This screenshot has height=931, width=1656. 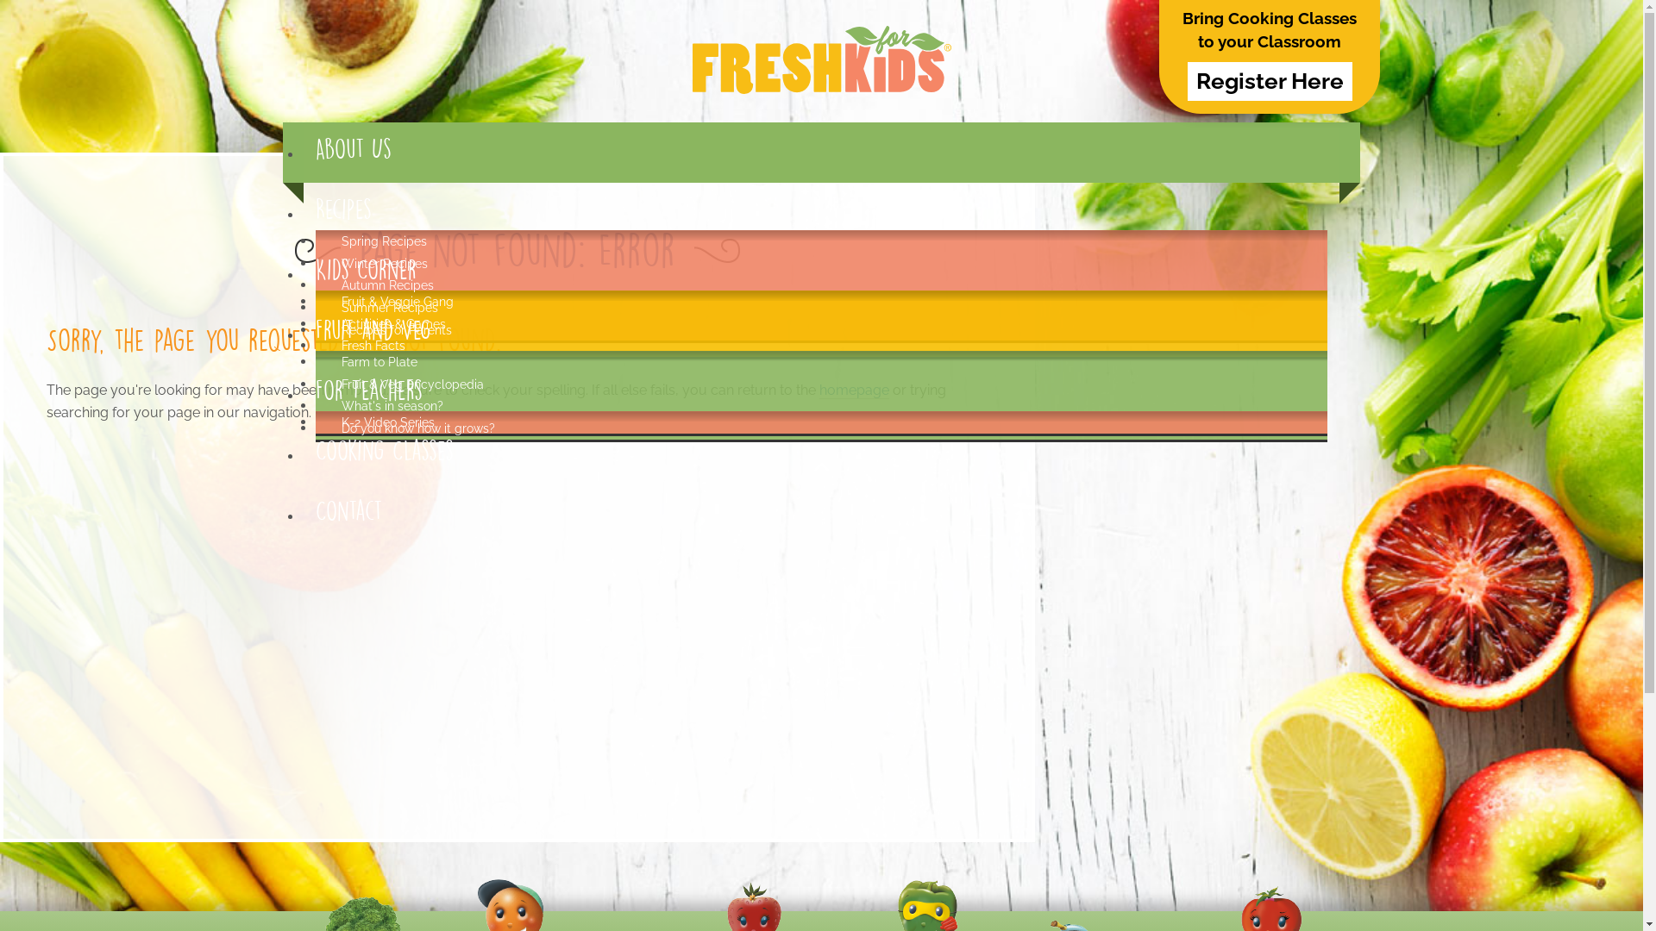 What do you see at coordinates (354, 148) in the screenshot?
I see `About Us` at bounding box center [354, 148].